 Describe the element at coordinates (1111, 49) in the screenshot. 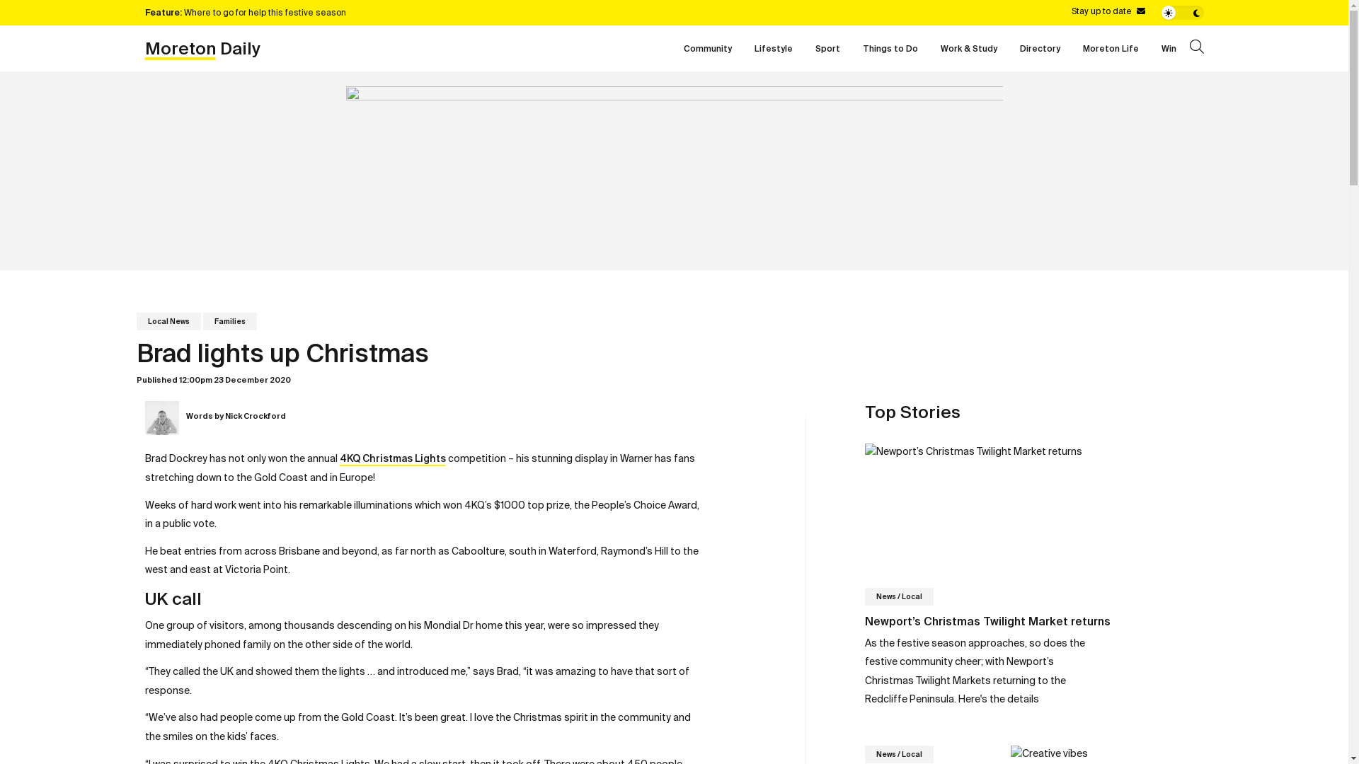

I see `Moreton Life` at that location.